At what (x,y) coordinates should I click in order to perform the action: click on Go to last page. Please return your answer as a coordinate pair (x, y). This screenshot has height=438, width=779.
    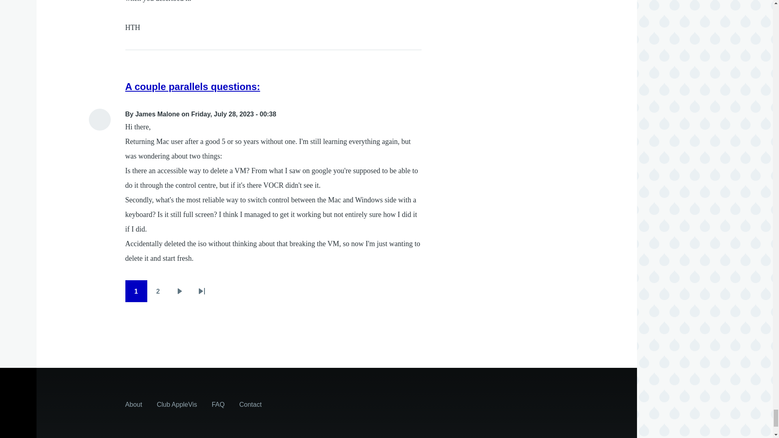
    Looking at the image, I should click on (202, 291).